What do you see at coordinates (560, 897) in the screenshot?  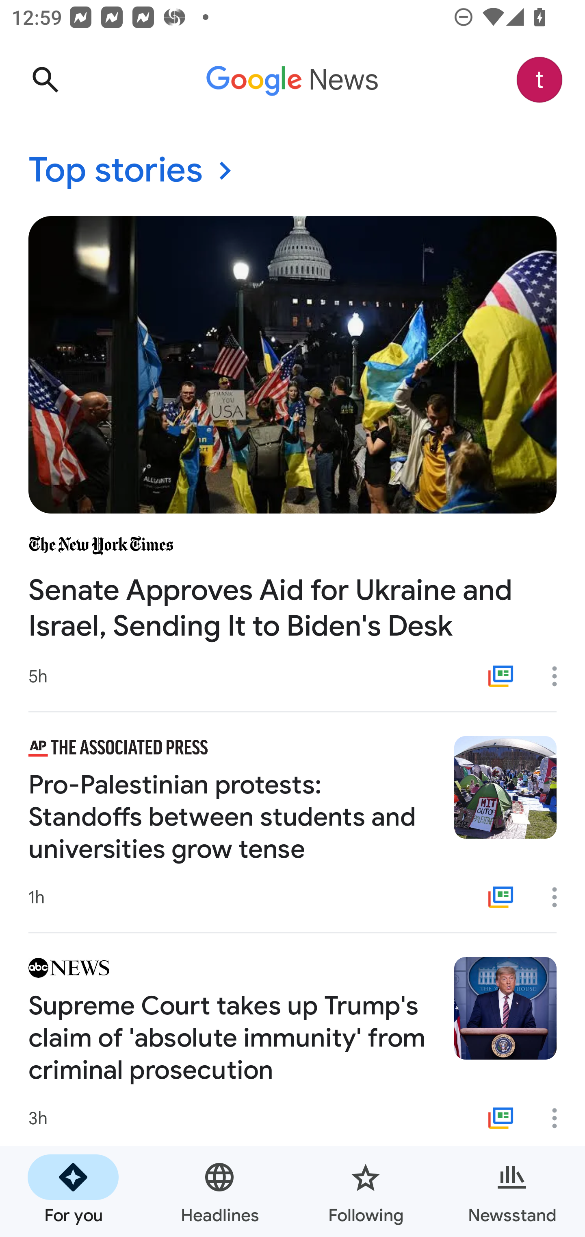 I see `More options` at bounding box center [560, 897].